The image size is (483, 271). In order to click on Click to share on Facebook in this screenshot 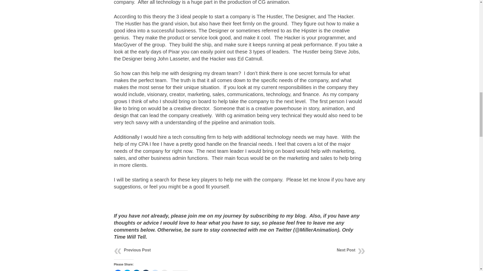, I will do `click(117, 270)`.